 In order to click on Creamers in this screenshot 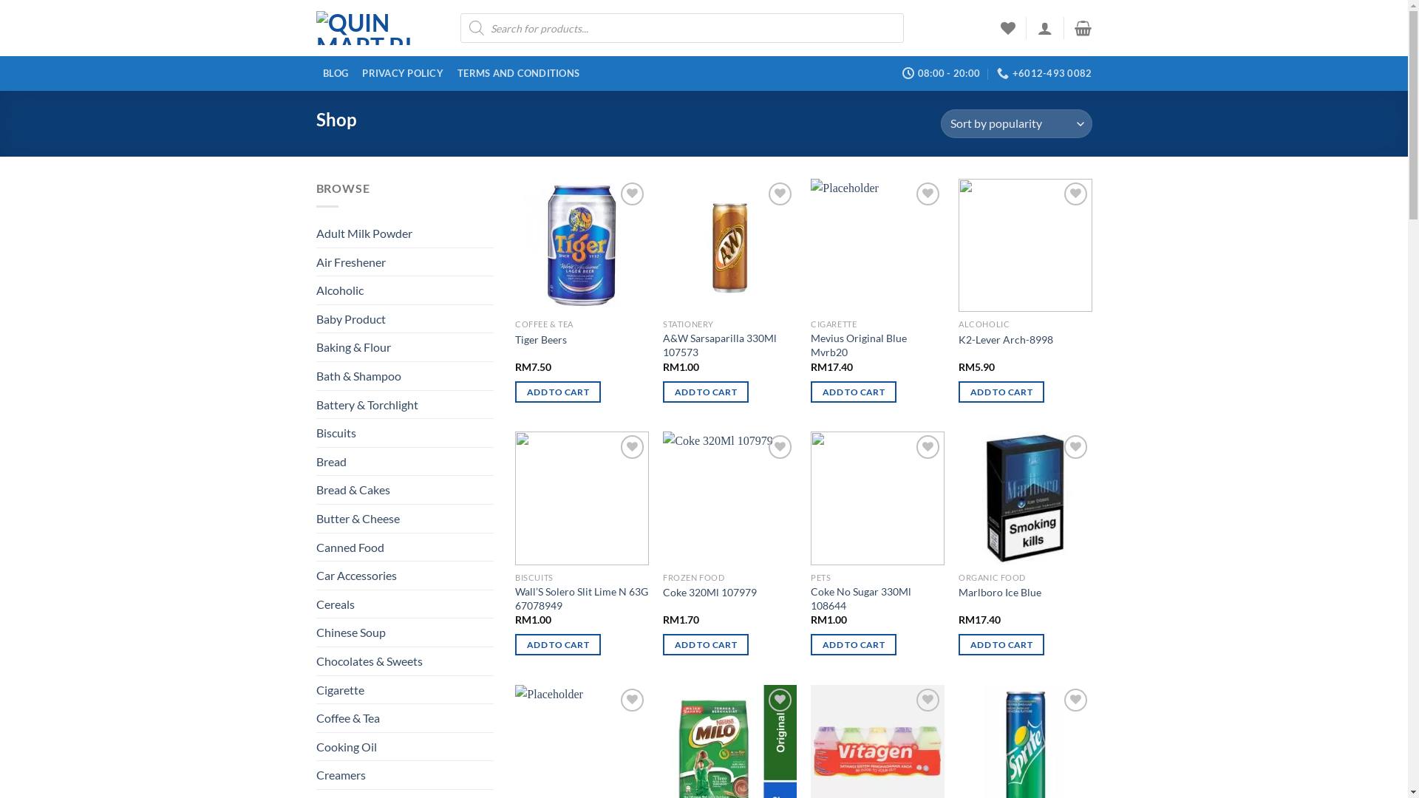, I will do `click(405, 775)`.